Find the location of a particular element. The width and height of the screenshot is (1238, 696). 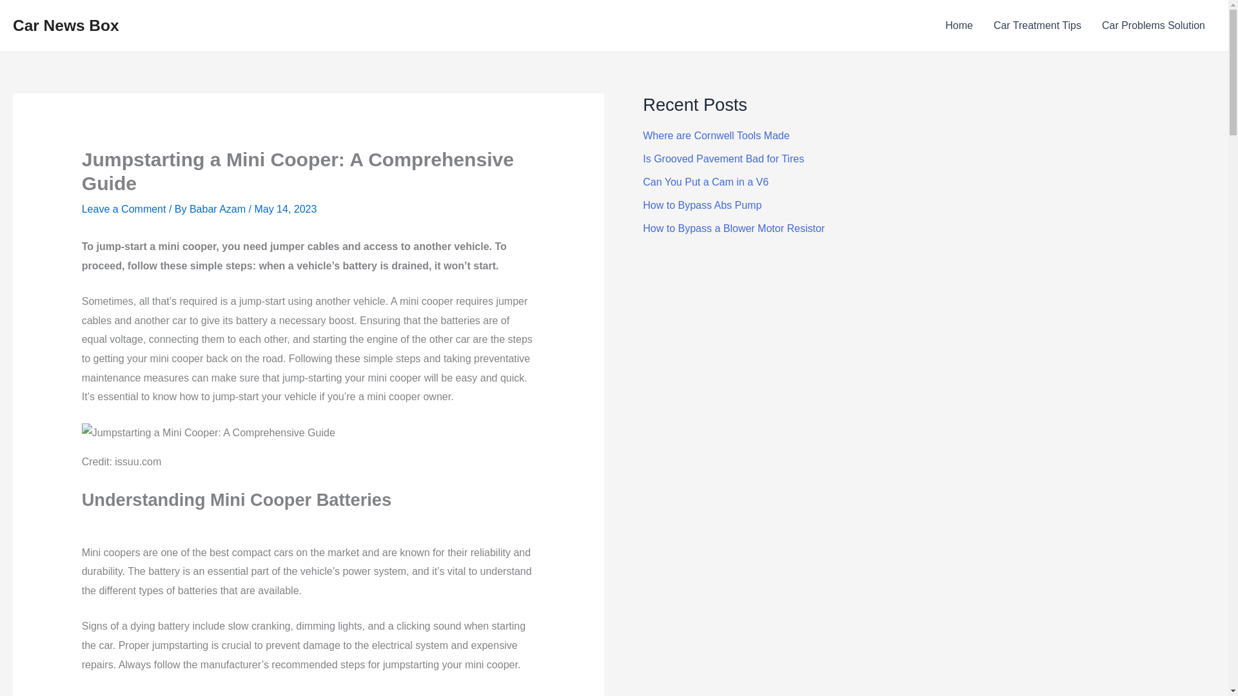

Home is located at coordinates (958, 26).